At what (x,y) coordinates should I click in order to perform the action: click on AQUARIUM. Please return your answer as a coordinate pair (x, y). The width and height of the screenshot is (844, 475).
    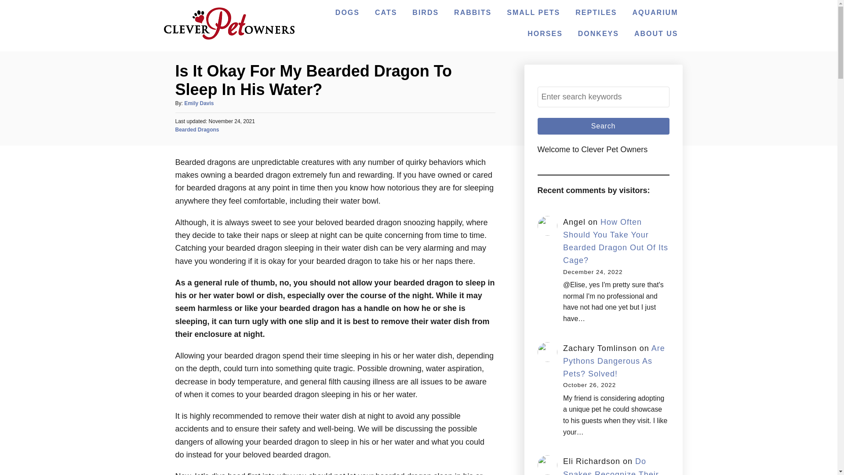
    Looking at the image, I should click on (655, 12).